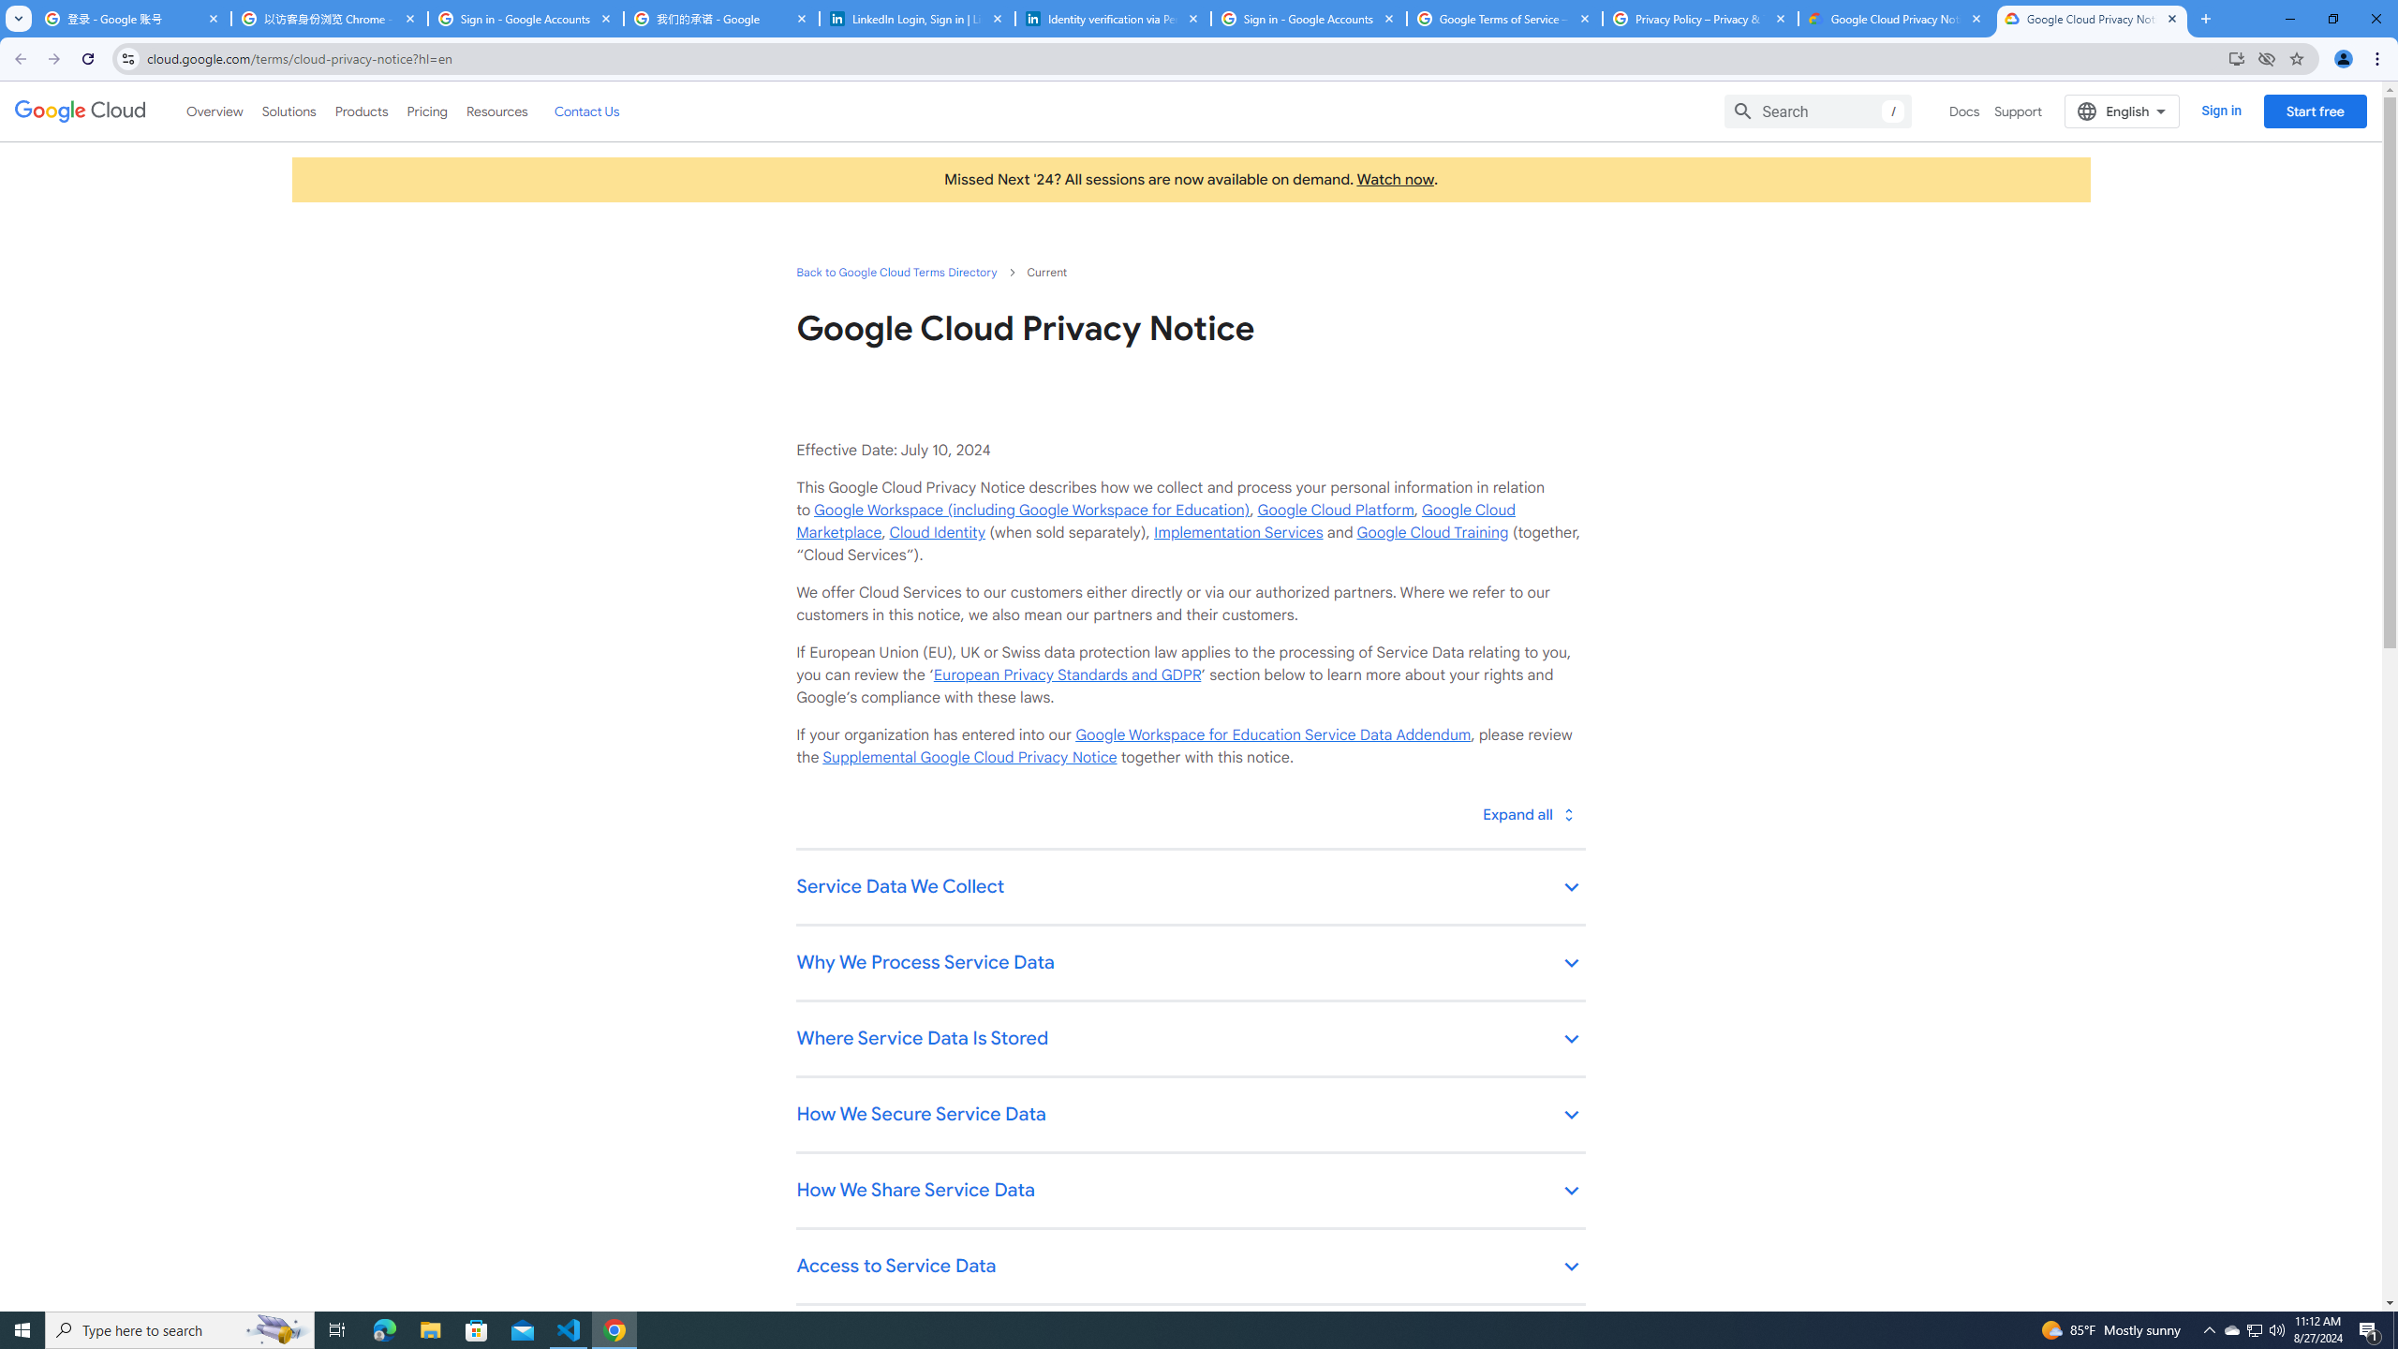 The width and height of the screenshot is (2398, 1349). What do you see at coordinates (1030, 510) in the screenshot?
I see `Google Workspace (including Google Workspace for Education)` at bounding box center [1030, 510].